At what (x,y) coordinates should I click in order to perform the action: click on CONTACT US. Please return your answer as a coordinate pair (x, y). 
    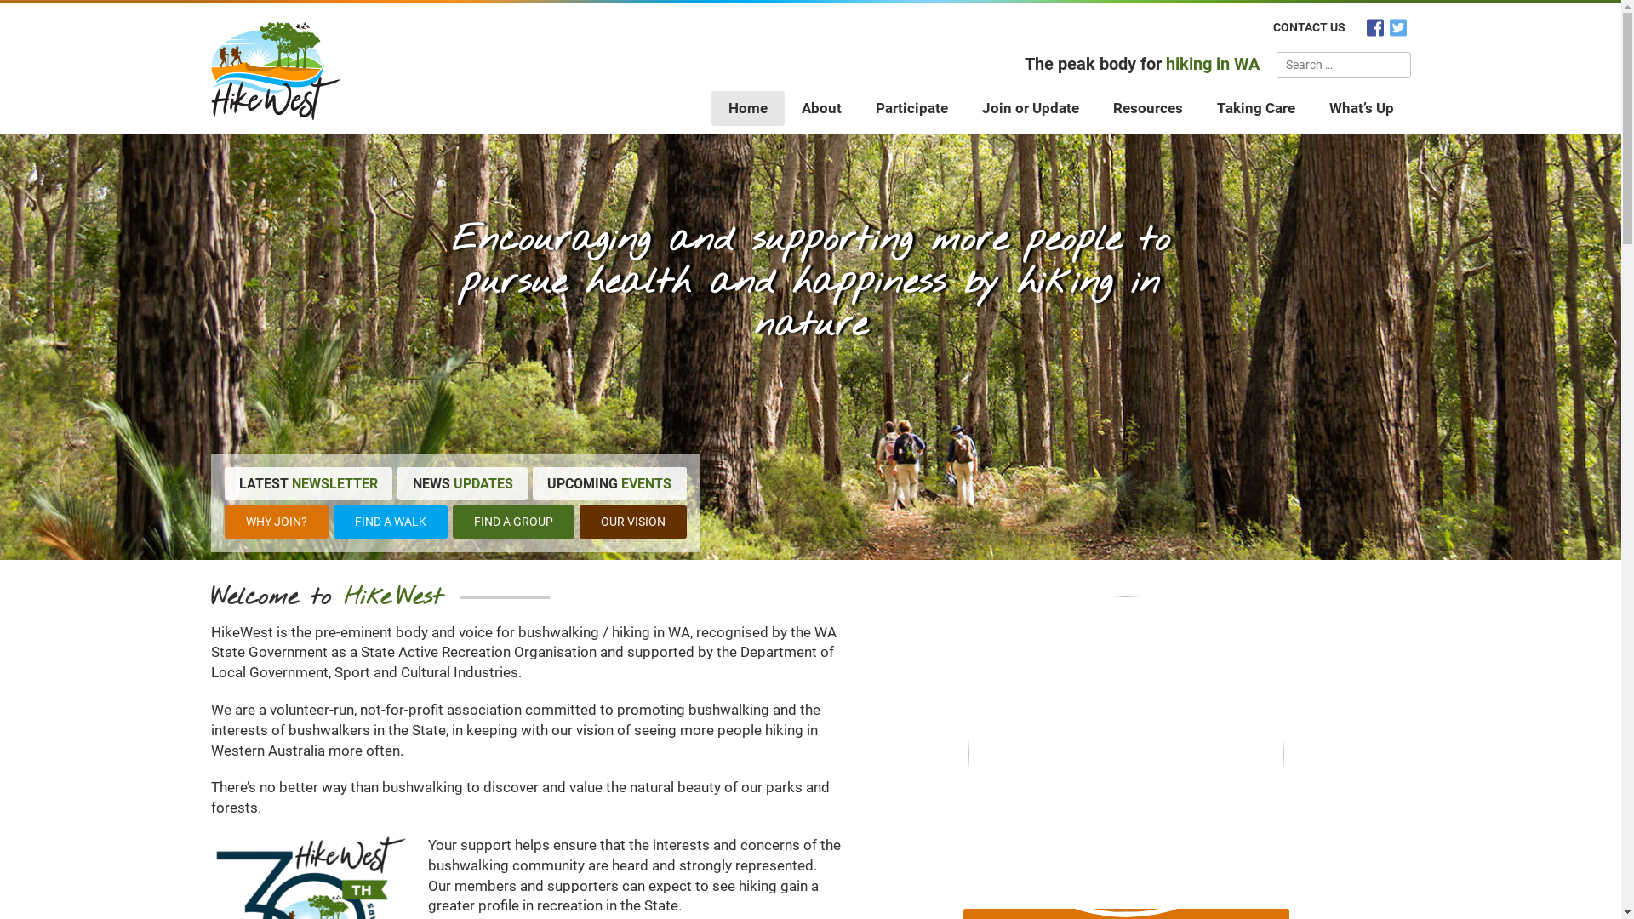
    Looking at the image, I should click on (1309, 27).